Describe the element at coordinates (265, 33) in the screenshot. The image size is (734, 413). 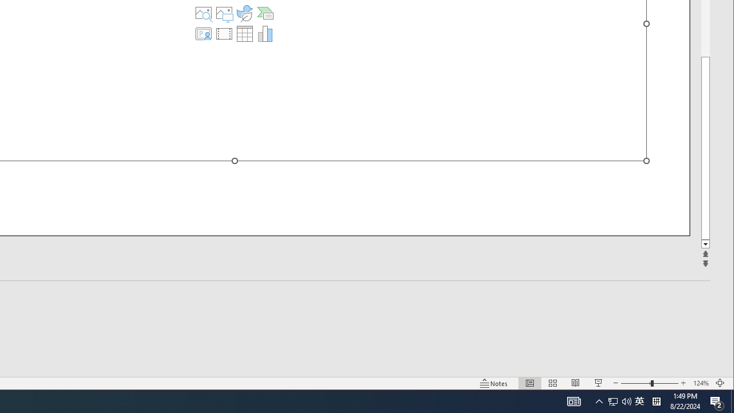
I see `Insert Chart` at that location.